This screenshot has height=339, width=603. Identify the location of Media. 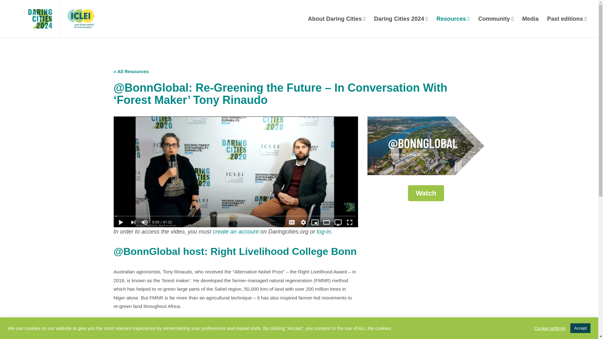
(530, 19).